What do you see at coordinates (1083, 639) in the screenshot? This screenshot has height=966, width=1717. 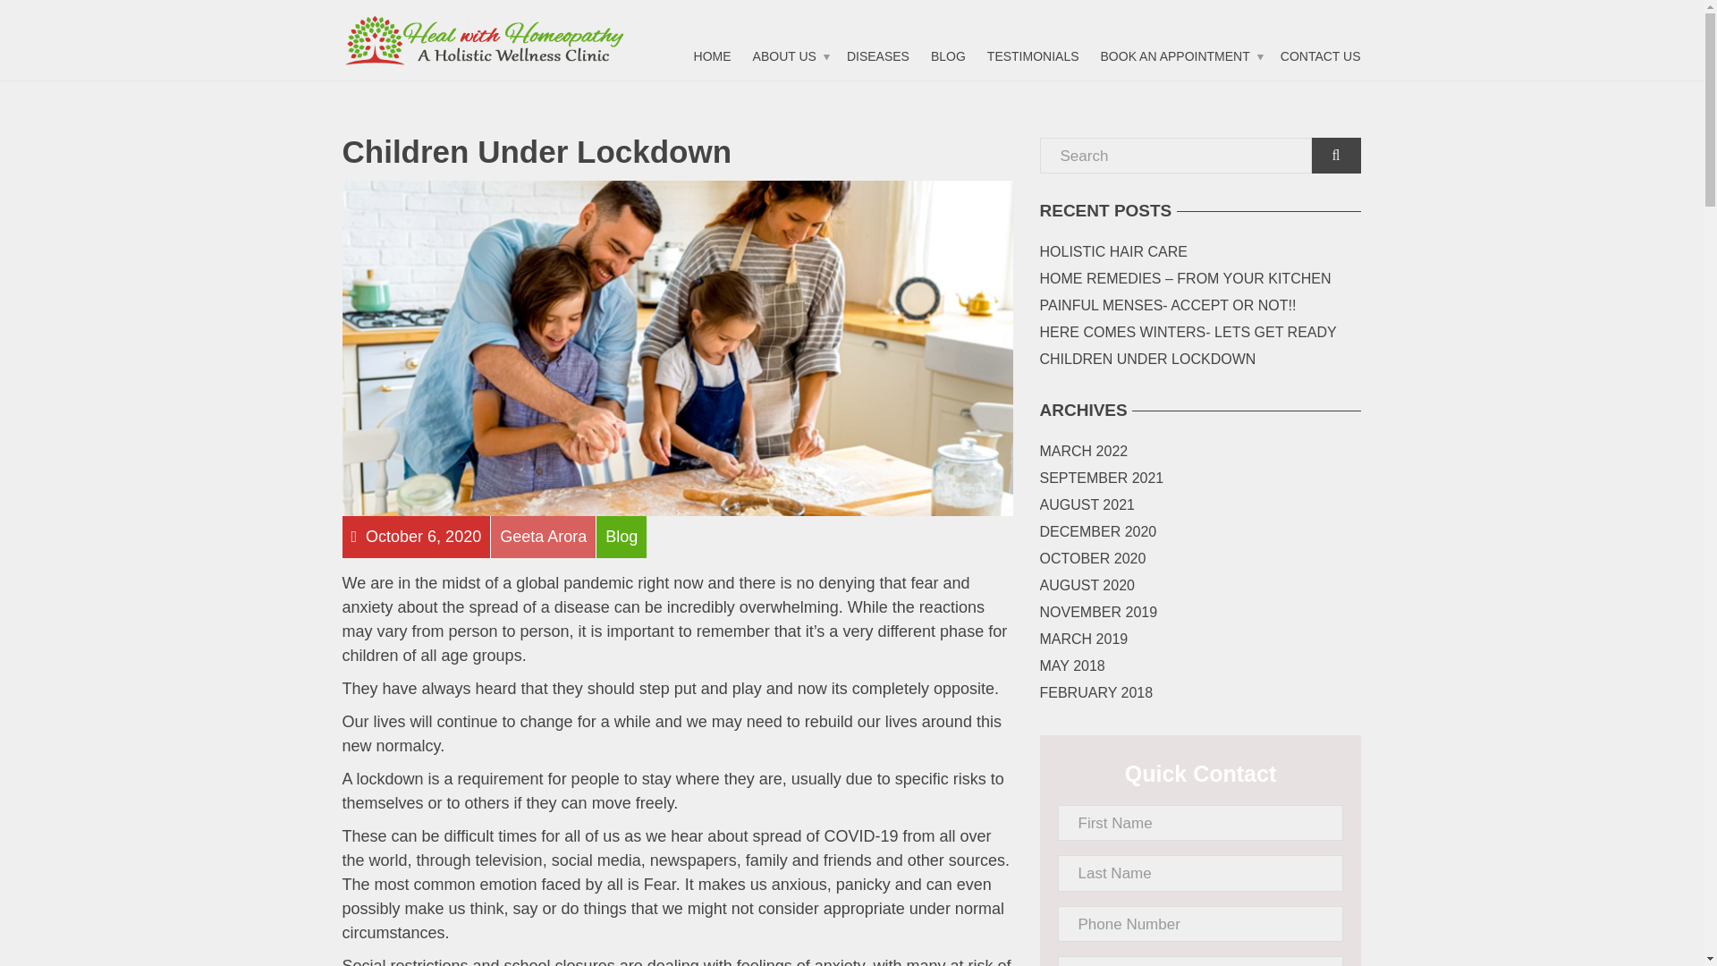 I see `MARCH 2019` at bounding box center [1083, 639].